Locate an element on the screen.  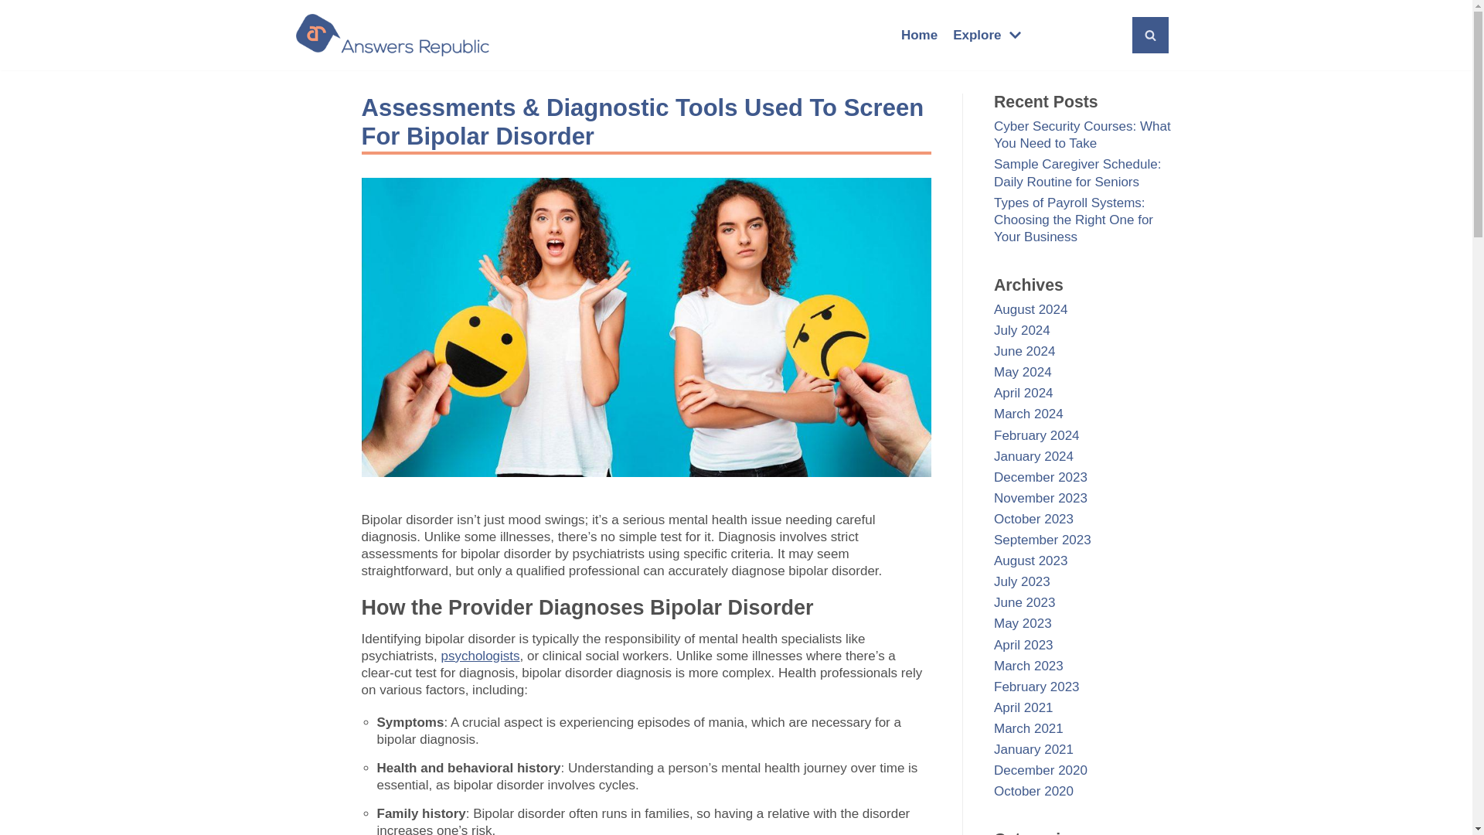
Answers Republic is located at coordinates (391, 36).